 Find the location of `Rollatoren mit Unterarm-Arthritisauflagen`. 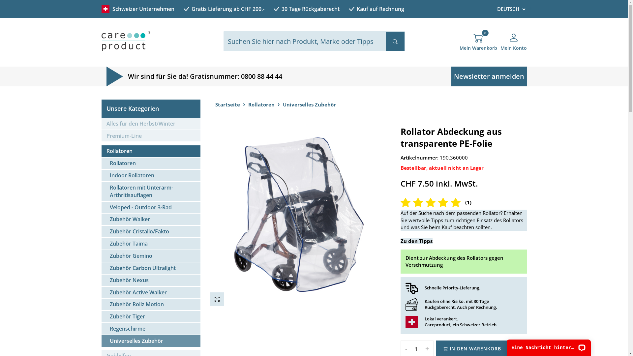

Rollatoren mit Unterarm-Arthritisauflagen is located at coordinates (151, 192).